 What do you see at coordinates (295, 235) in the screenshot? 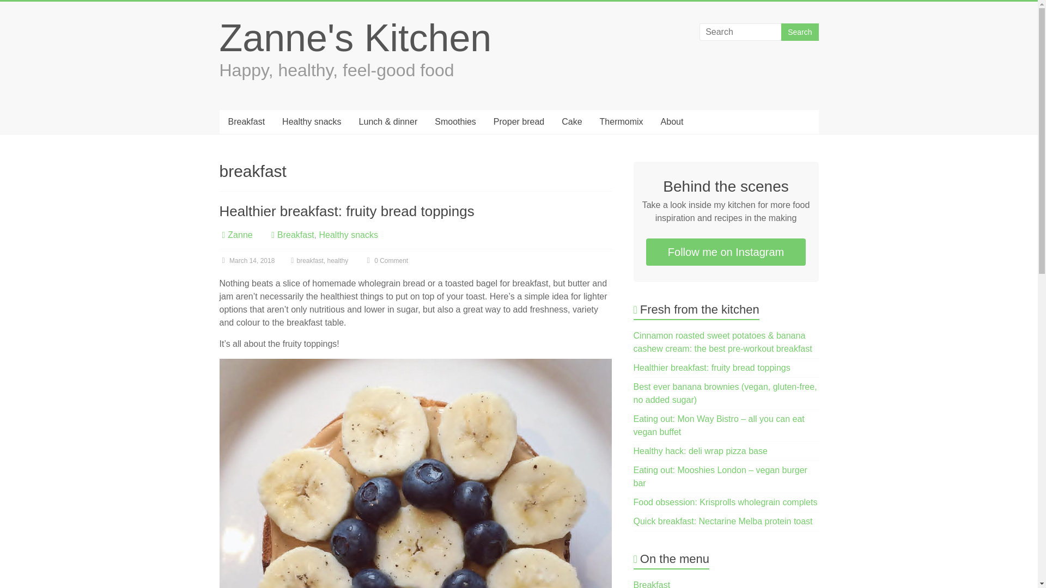
I see `Breakfast` at bounding box center [295, 235].